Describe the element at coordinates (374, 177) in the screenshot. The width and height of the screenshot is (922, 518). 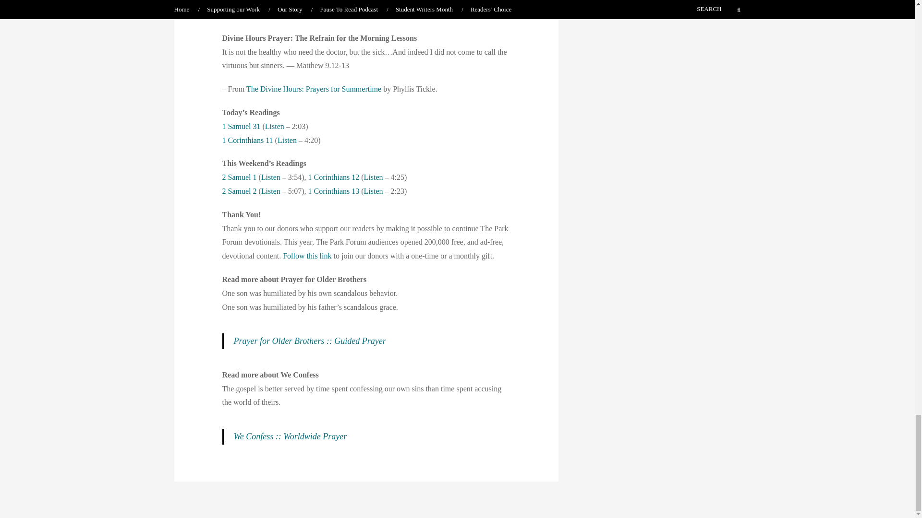
I see `Listen` at that location.